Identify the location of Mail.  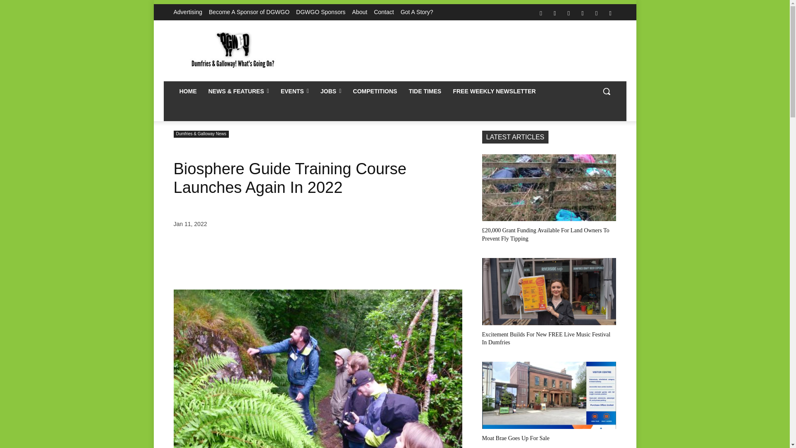
(569, 13).